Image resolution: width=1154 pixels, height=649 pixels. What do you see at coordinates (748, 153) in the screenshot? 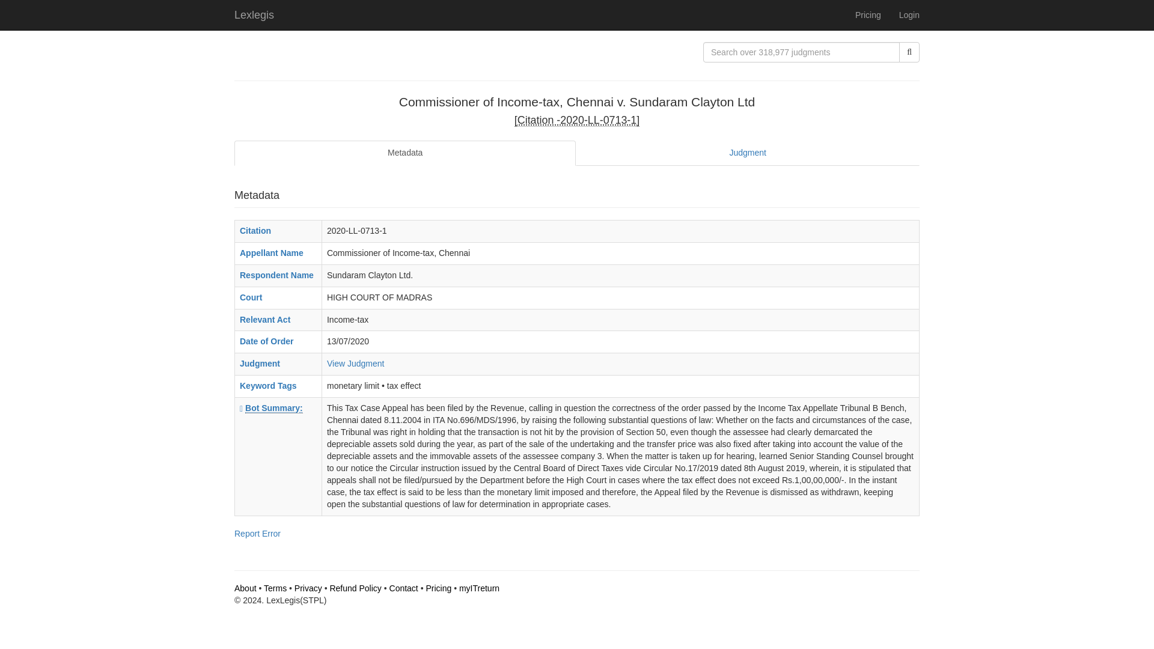
I see `Judgment` at bounding box center [748, 153].